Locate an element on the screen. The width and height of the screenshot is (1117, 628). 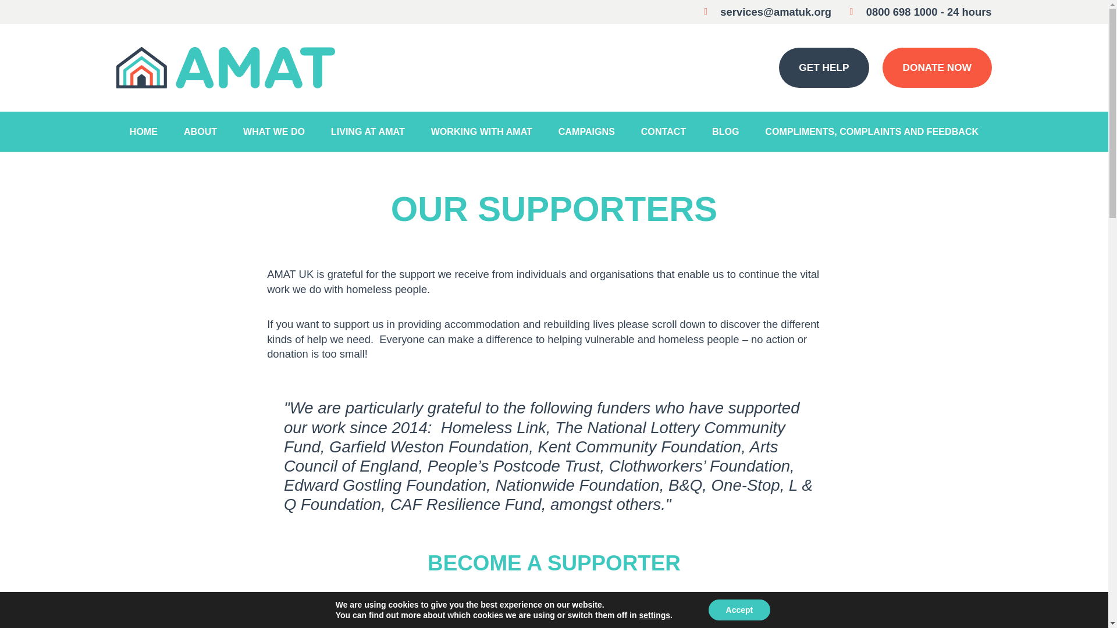
HOME is located at coordinates (143, 131).